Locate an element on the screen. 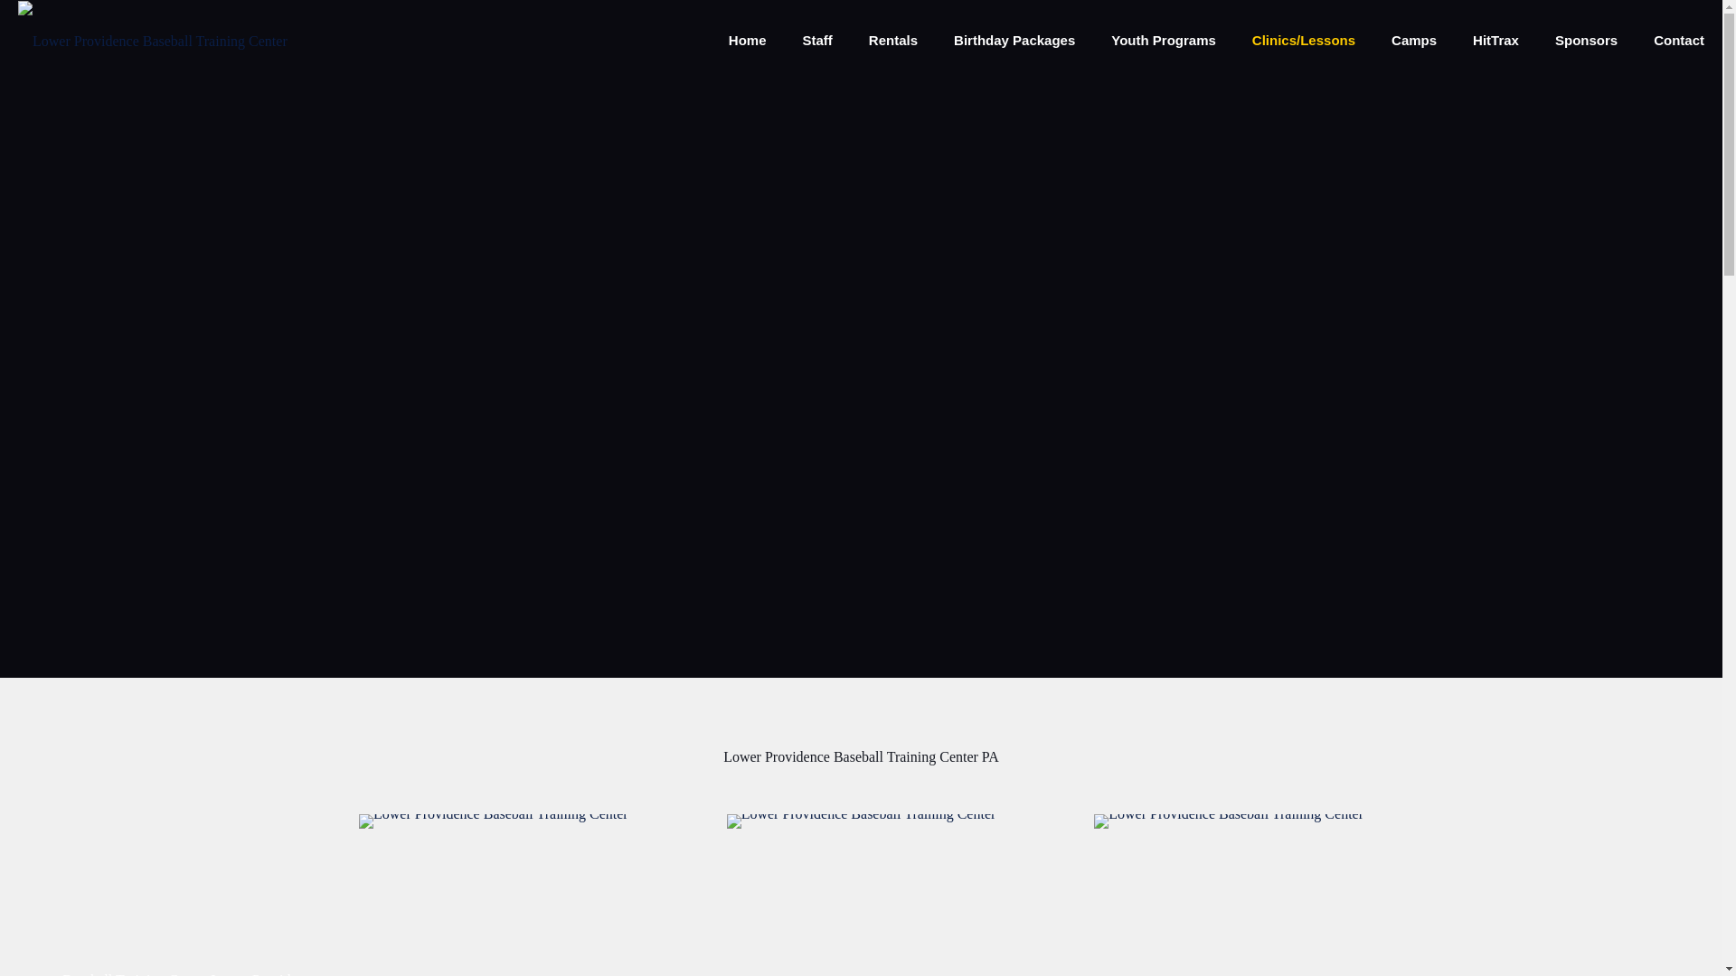 This screenshot has height=976, width=1736. Sponsors is located at coordinates (1586, 40).